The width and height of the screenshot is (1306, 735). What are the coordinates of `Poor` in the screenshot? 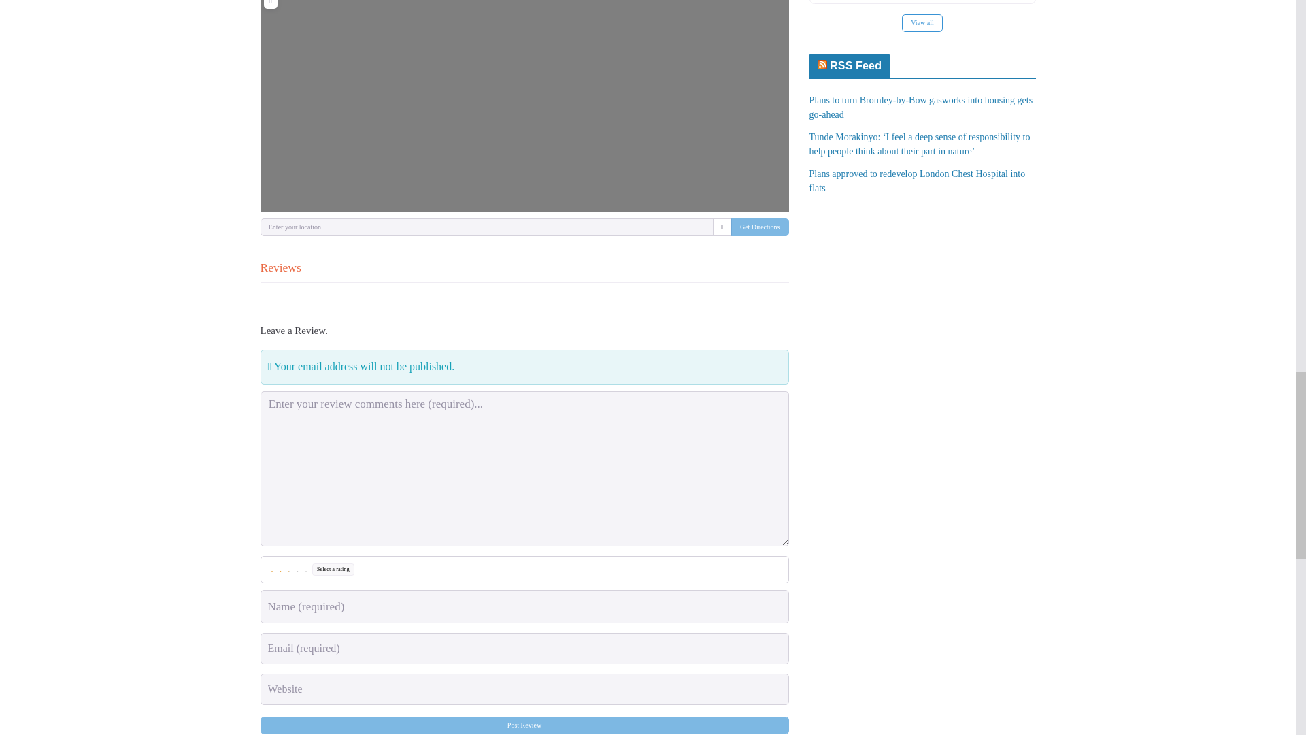 It's located at (280, 569).